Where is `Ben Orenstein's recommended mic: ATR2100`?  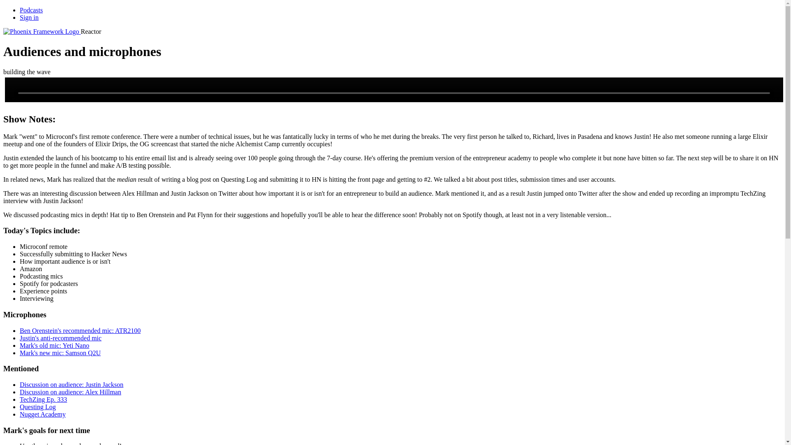
Ben Orenstein's recommended mic: ATR2100 is located at coordinates (80, 330).